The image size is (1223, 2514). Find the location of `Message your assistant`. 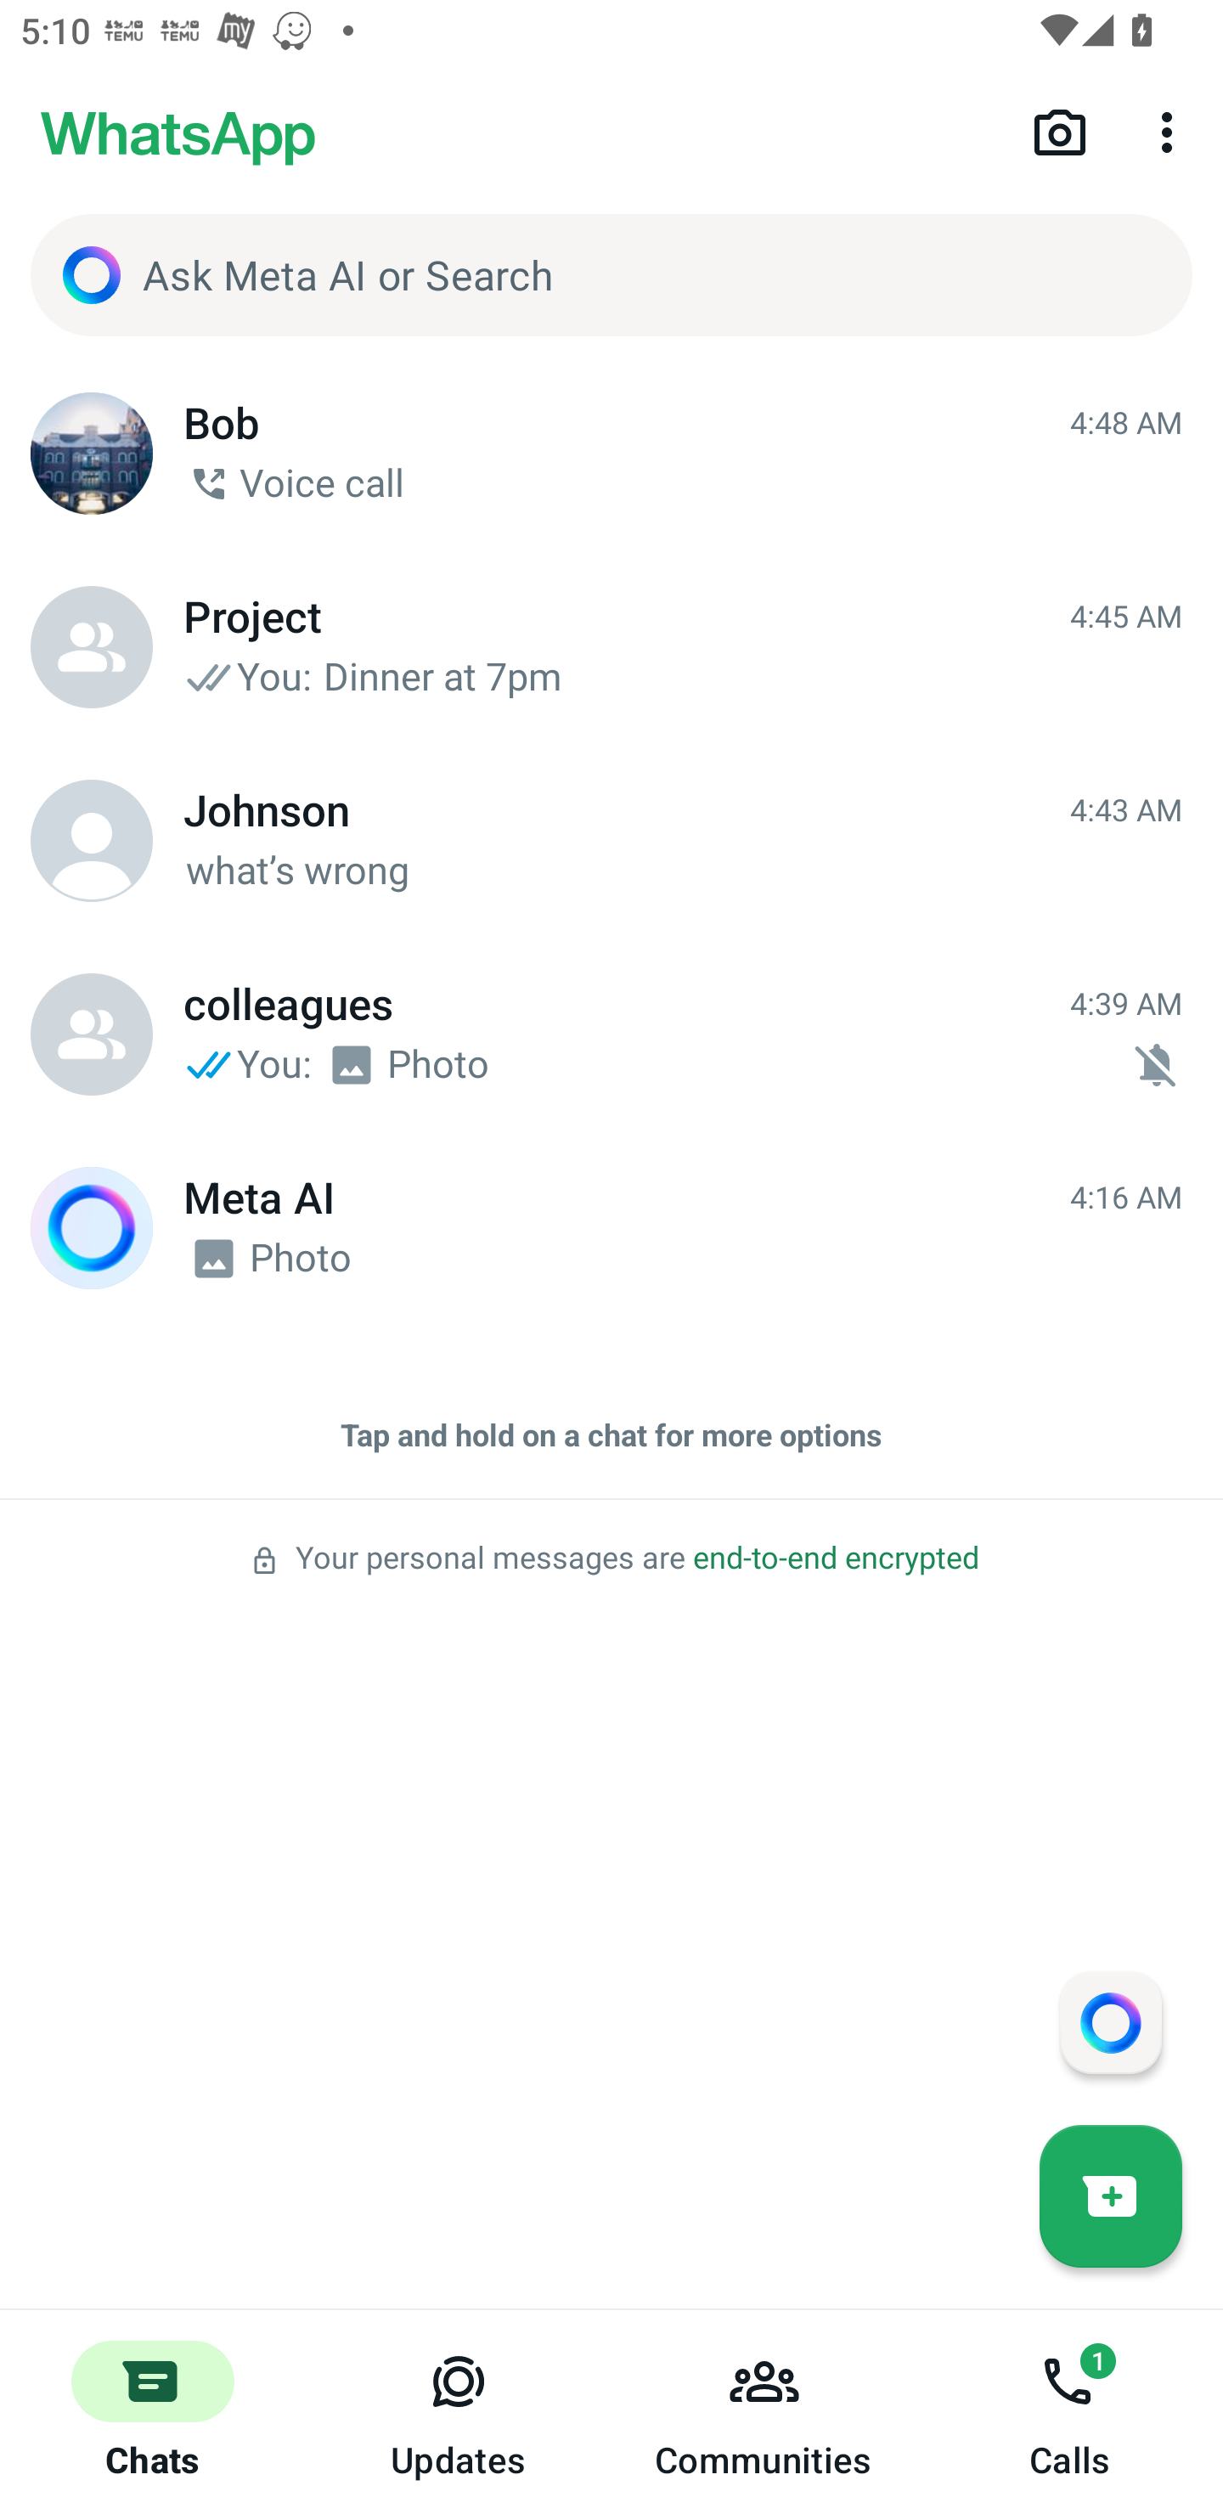

Message your assistant is located at coordinates (1110, 2021).